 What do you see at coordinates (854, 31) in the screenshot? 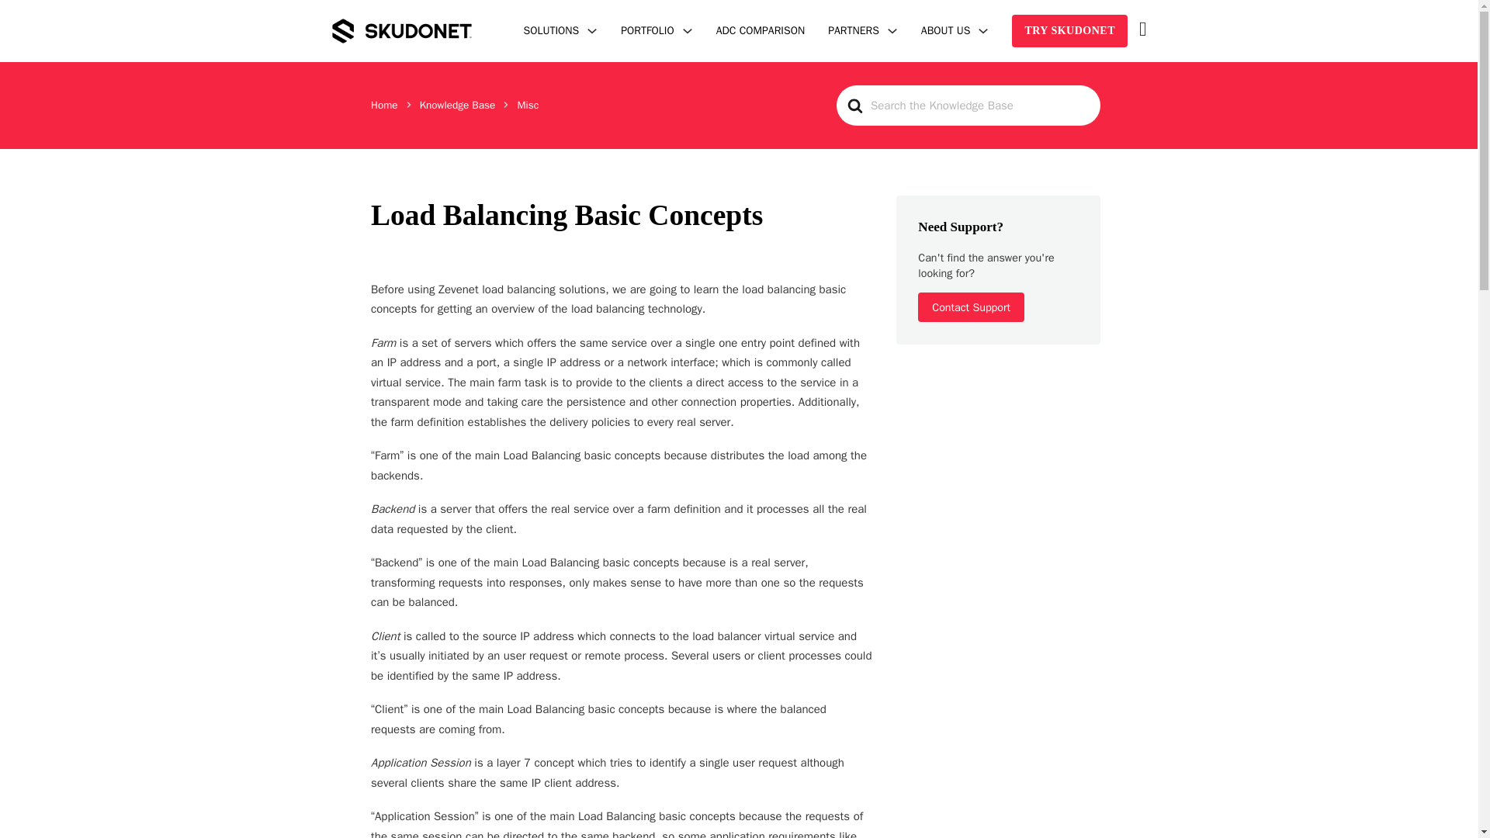
I see `PARTNERS` at bounding box center [854, 31].